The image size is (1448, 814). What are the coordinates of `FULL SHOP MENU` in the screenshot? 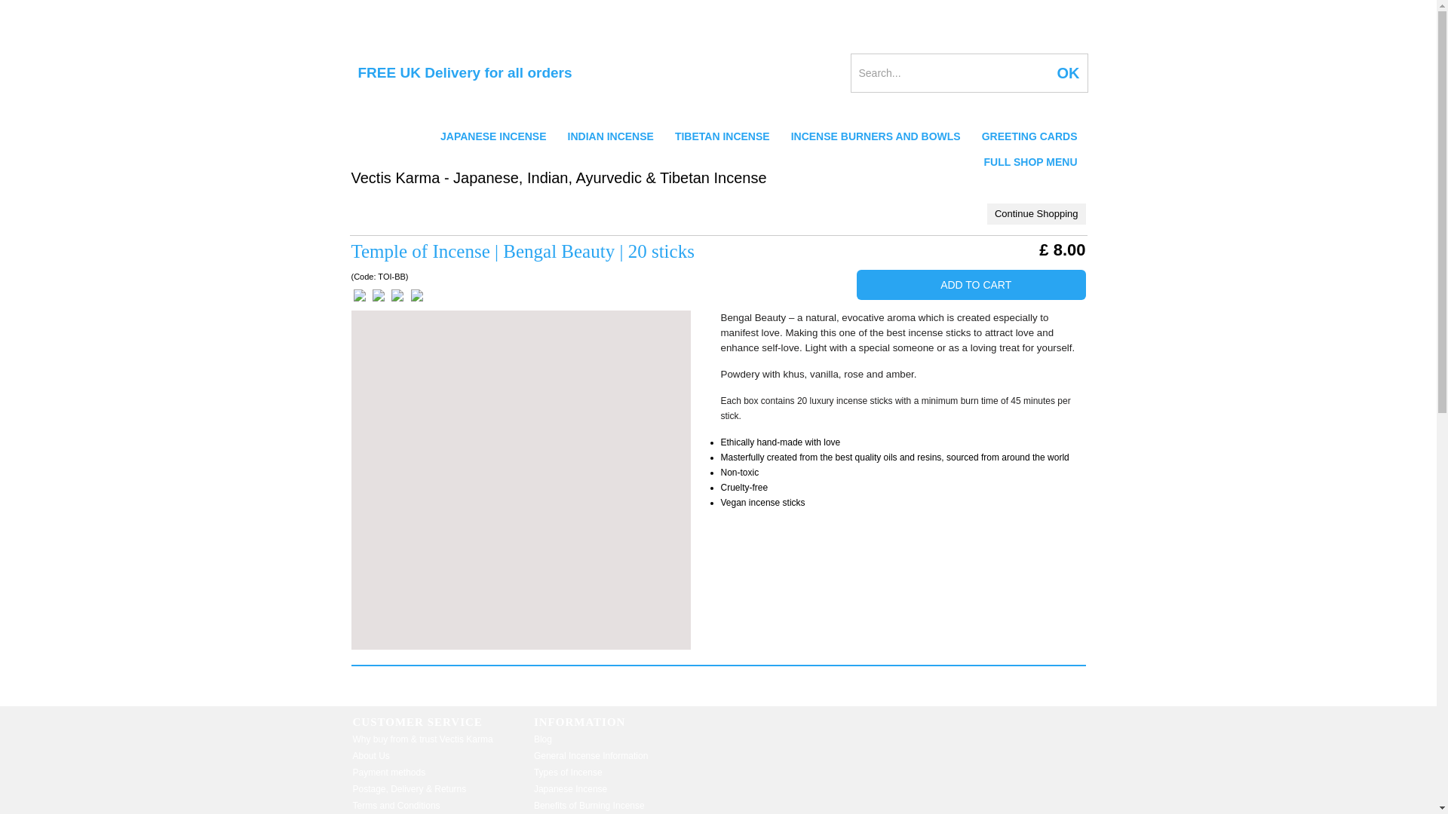 It's located at (1030, 161).